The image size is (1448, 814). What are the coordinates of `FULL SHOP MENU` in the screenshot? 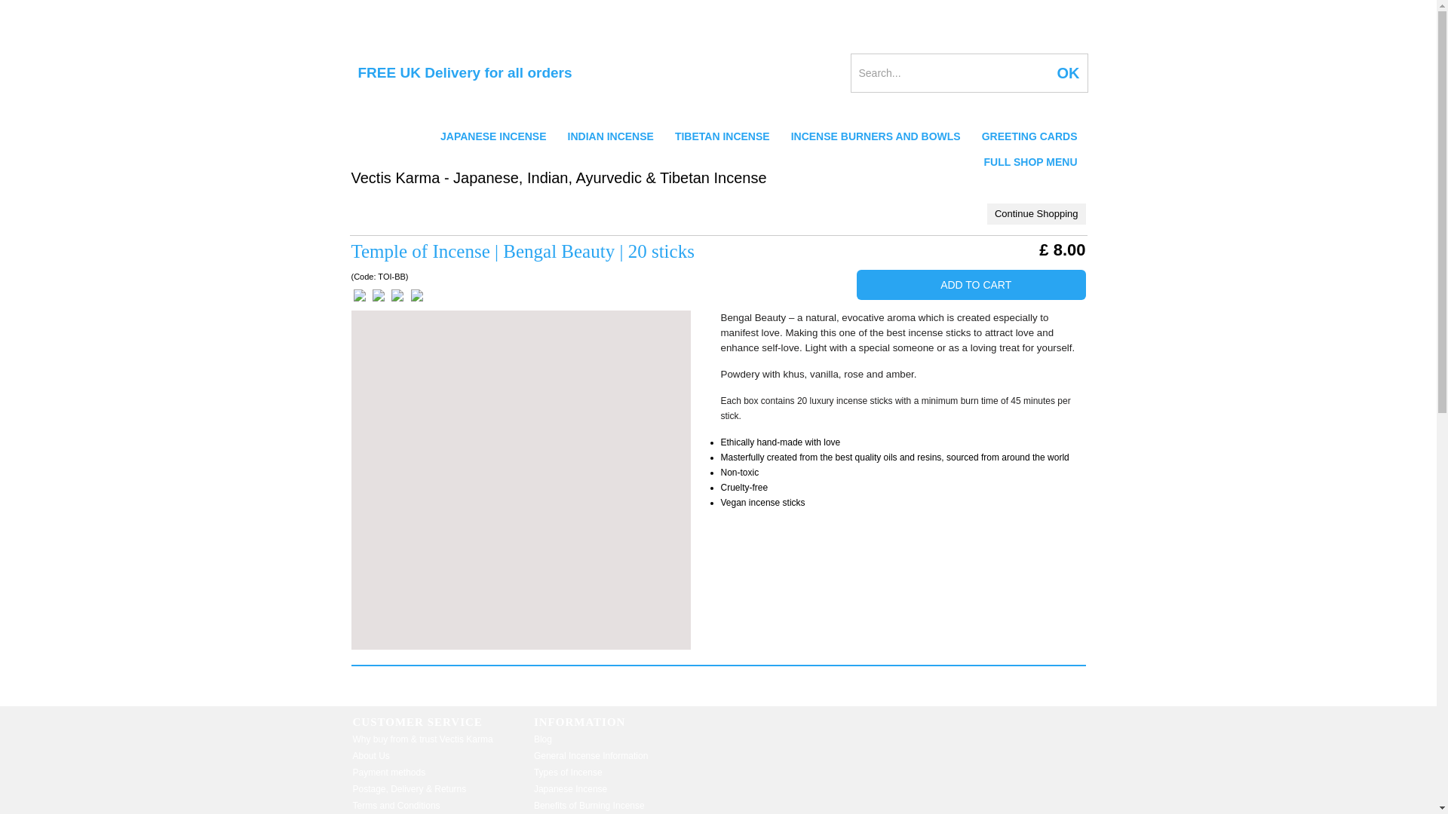 It's located at (1030, 161).